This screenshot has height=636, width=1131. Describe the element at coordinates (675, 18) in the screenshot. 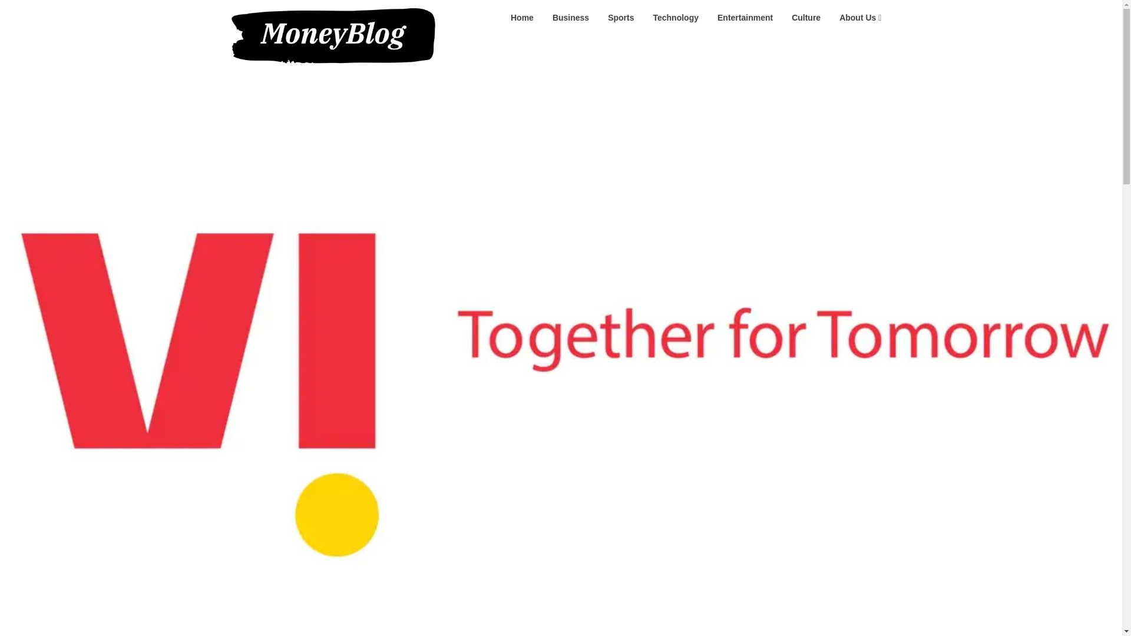

I see `Technology` at that location.